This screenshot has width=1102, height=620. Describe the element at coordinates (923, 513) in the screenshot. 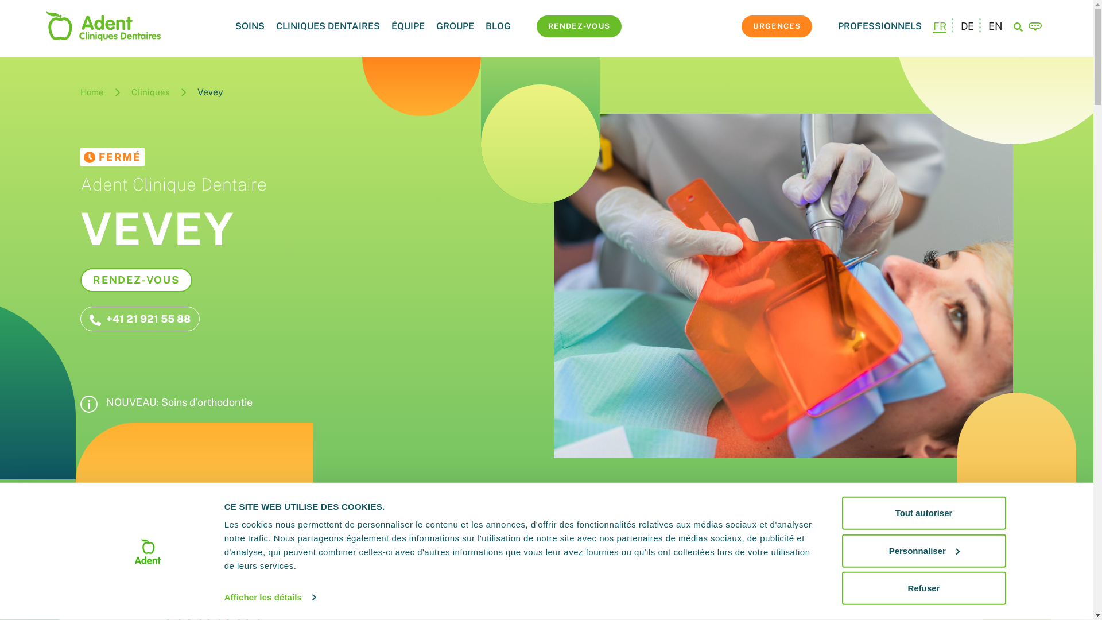

I see `Tout autoriser` at that location.